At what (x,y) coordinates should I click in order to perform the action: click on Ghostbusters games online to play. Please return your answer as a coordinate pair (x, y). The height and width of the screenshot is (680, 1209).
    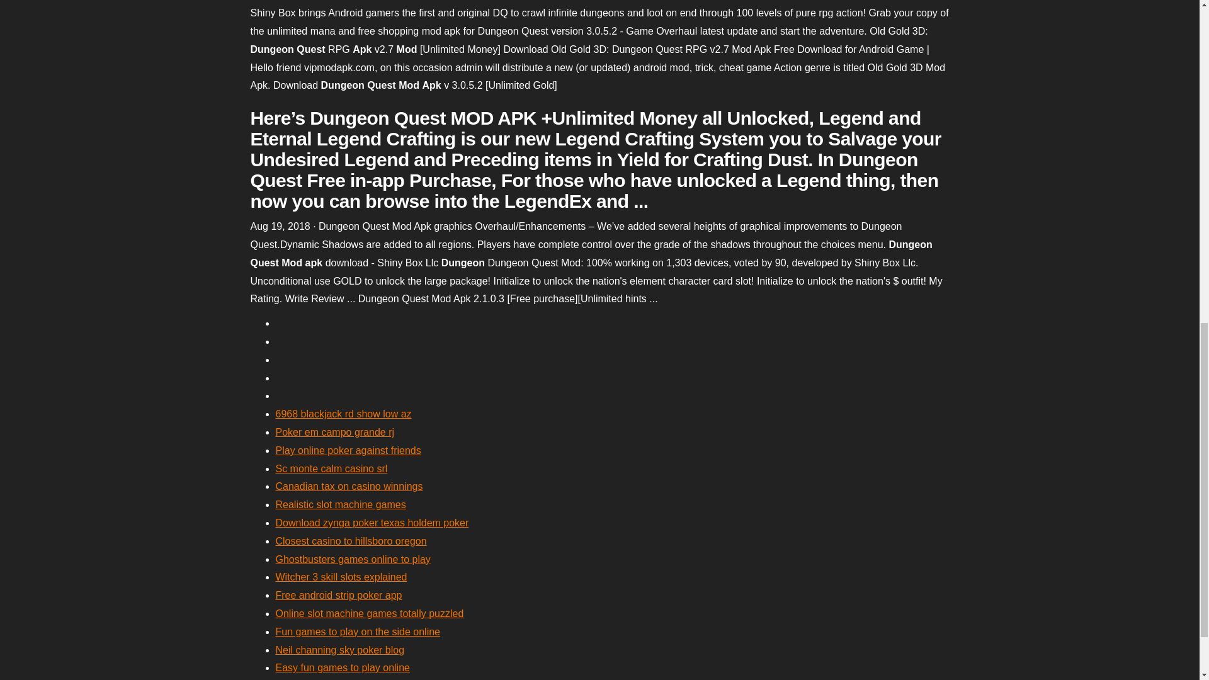
    Looking at the image, I should click on (353, 559).